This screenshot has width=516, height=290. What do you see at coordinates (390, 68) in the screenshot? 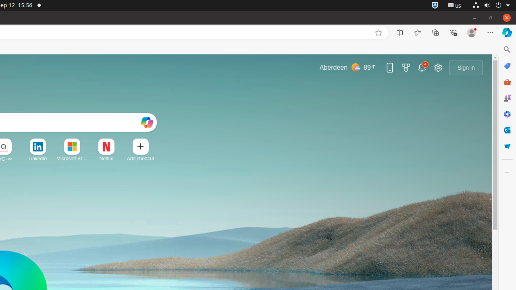
I see `Click to open the link to download the Microsoft Start mobile app` at bounding box center [390, 68].